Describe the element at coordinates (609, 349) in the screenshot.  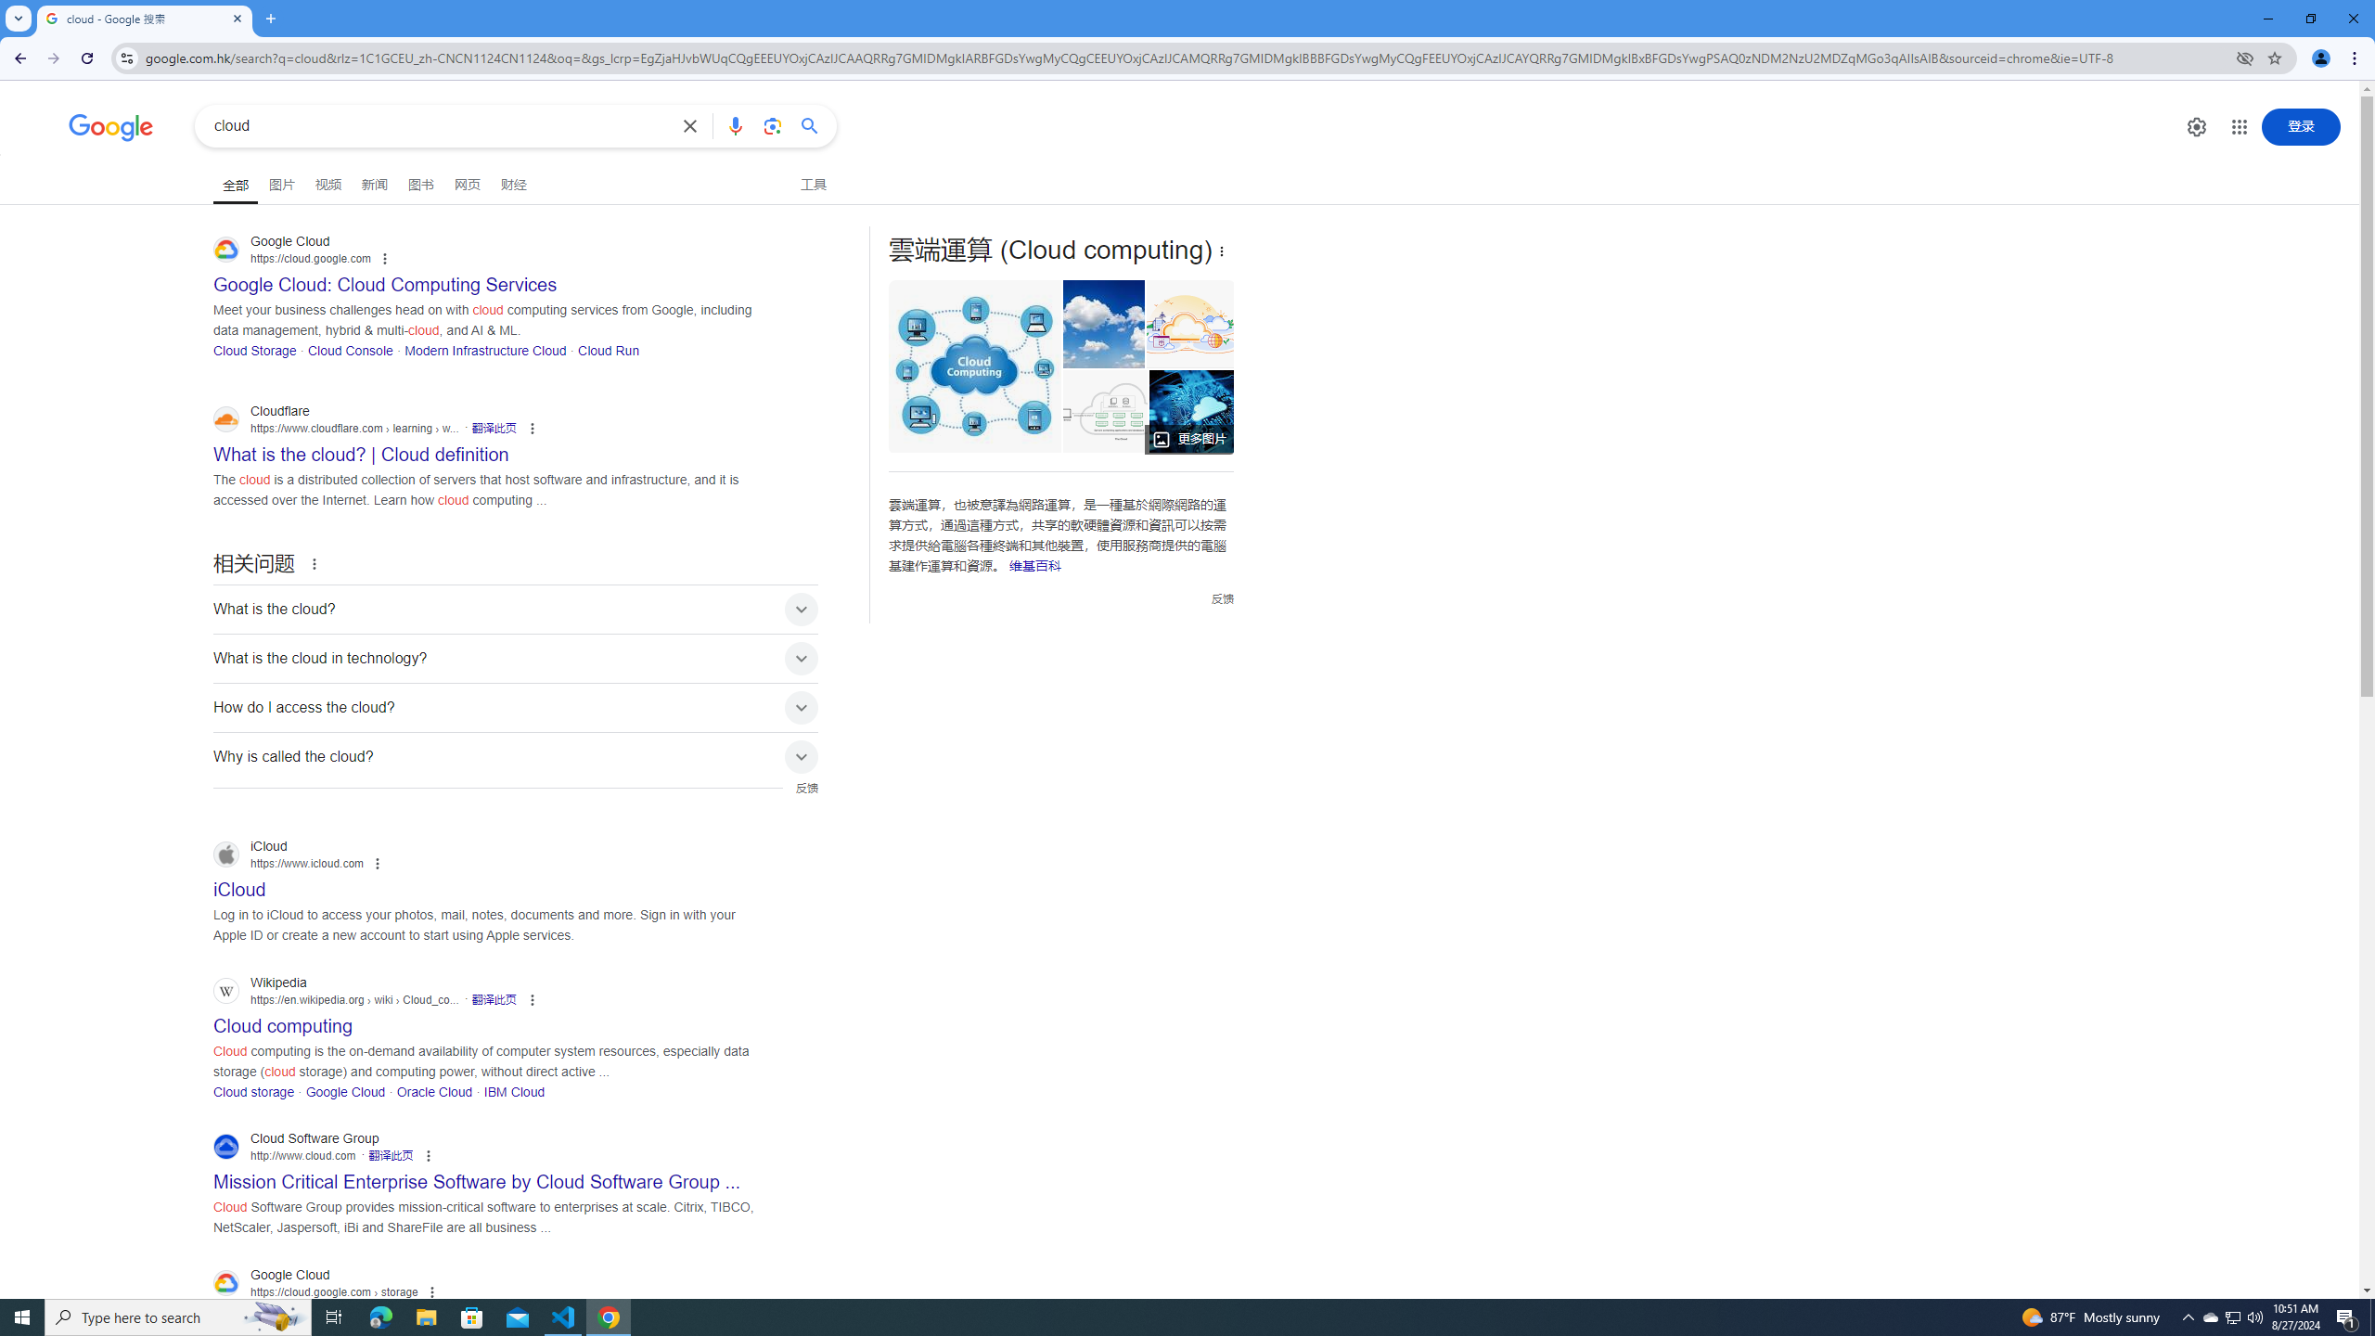
I see `Cloud Run` at that location.